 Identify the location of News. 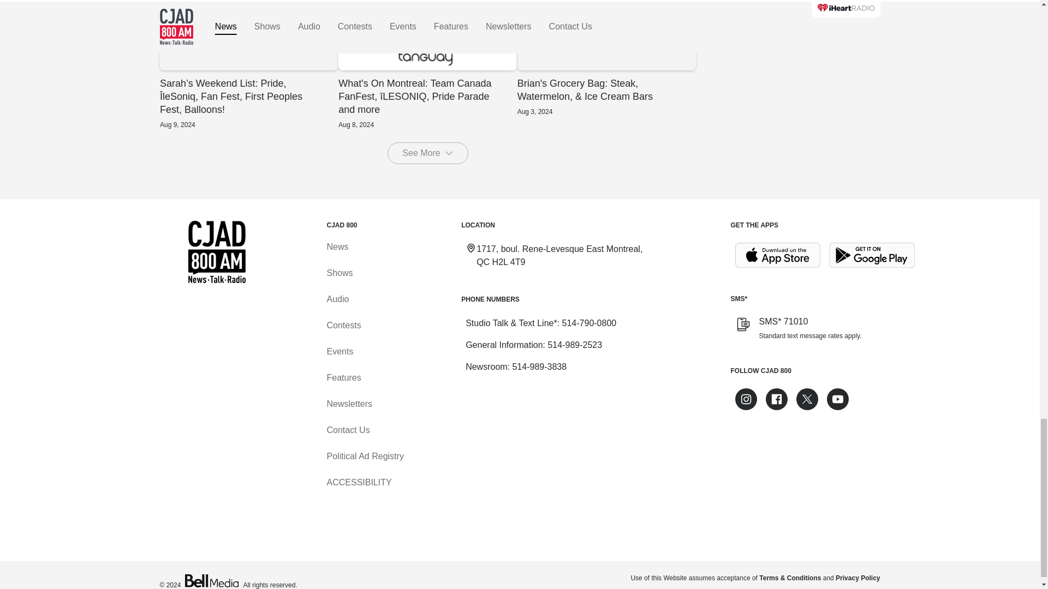
(337, 247).